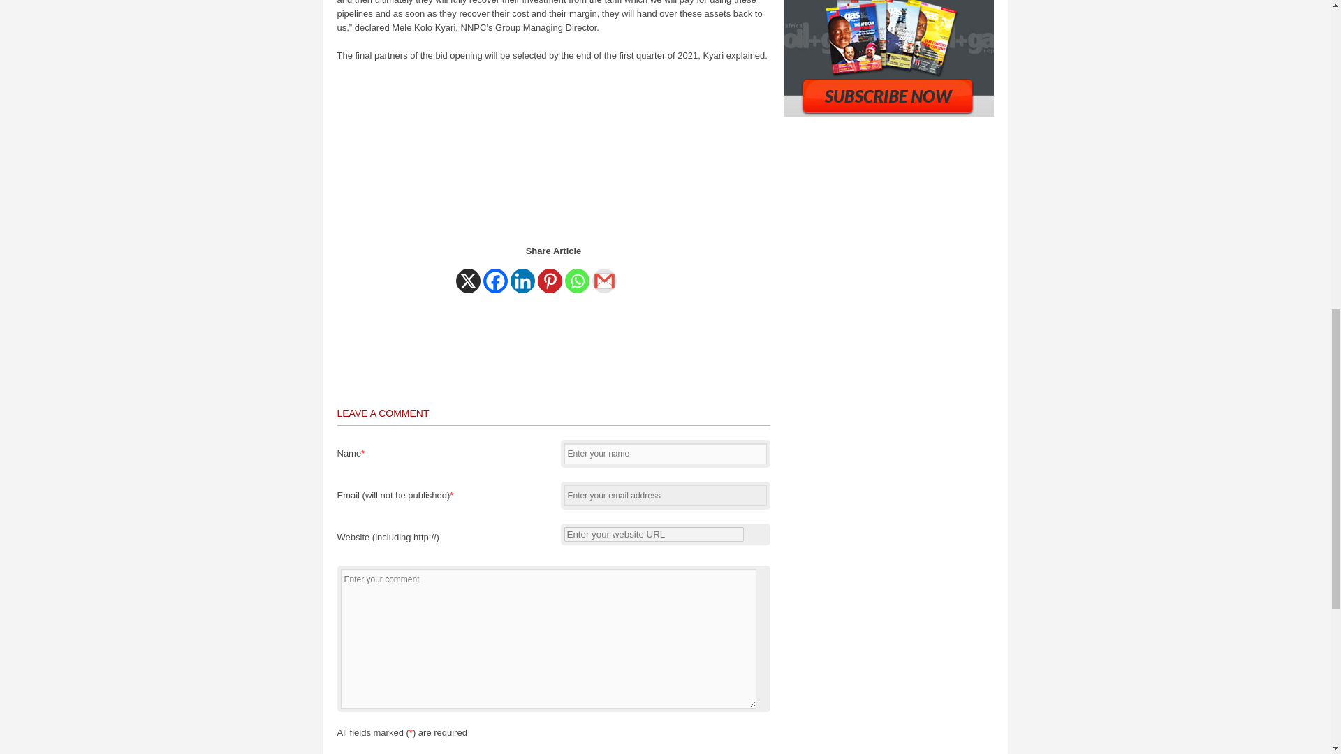 This screenshot has width=1341, height=754. What do you see at coordinates (468, 281) in the screenshot?
I see `X` at bounding box center [468, 281].